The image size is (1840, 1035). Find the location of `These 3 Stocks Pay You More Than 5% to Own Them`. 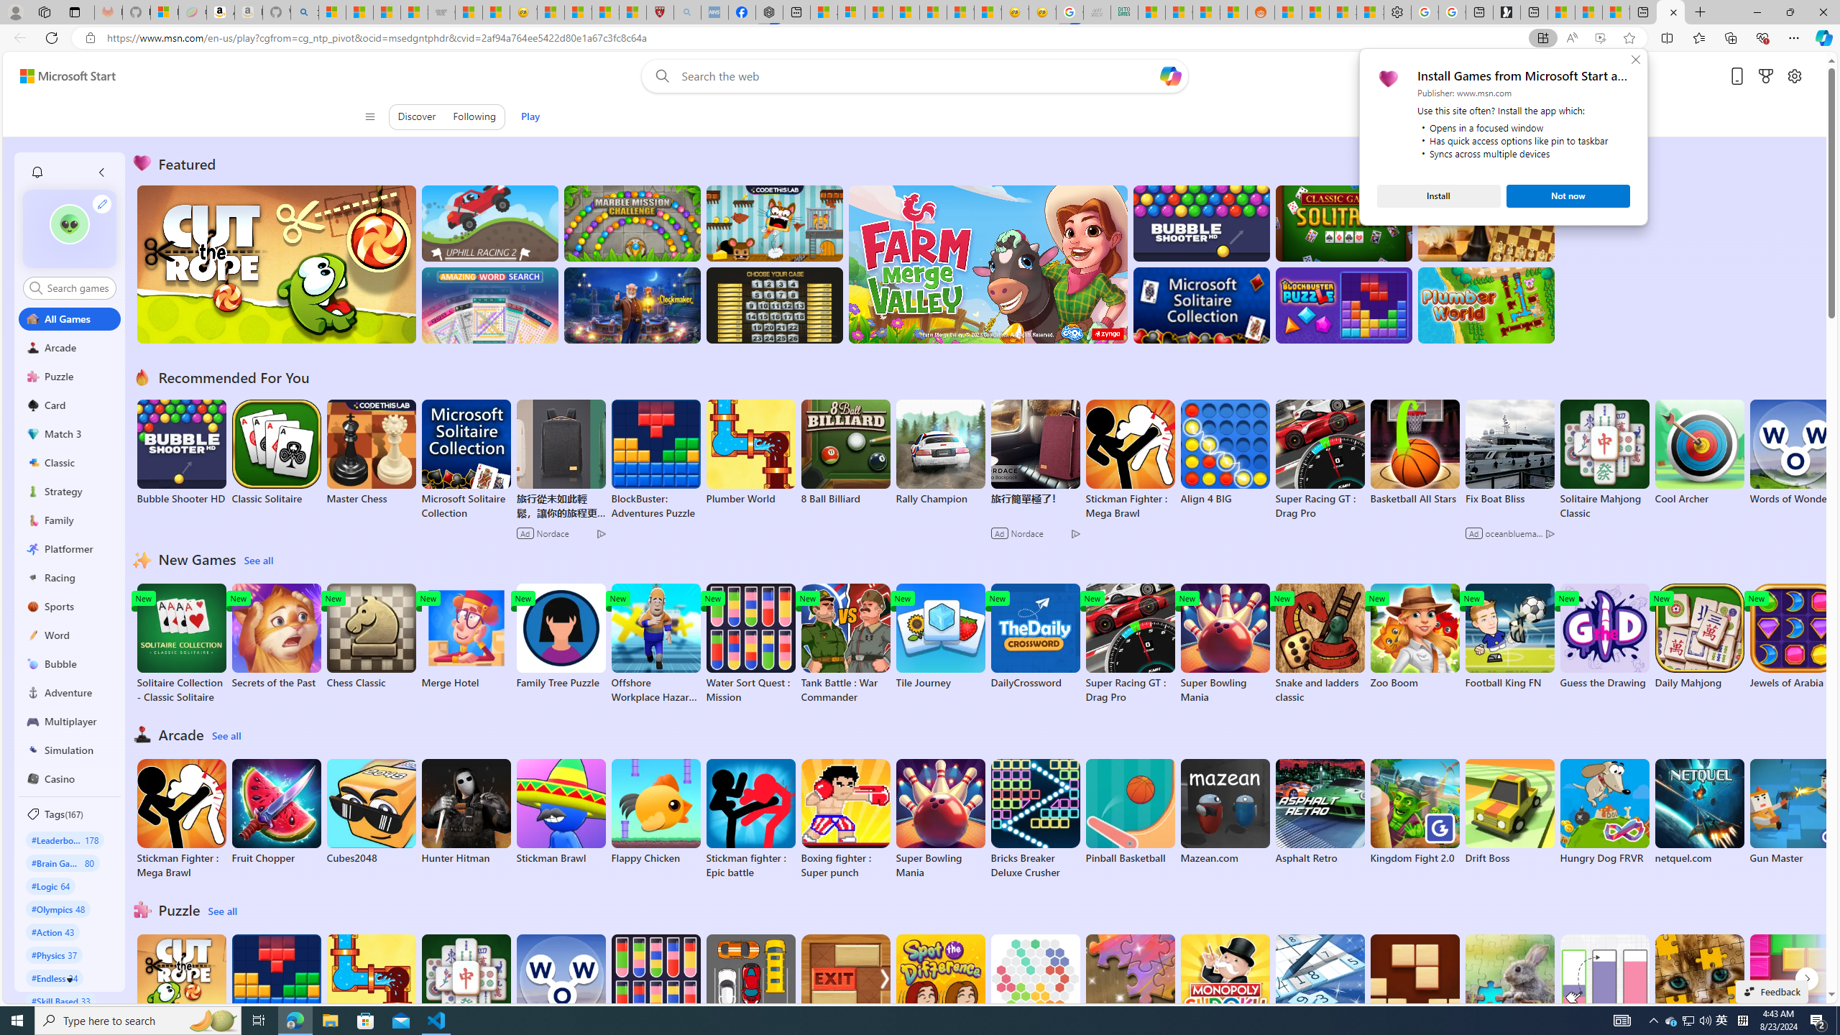

These 3 Stocks Pay You More Than 5% to Own Them is located at coordinates (1616, 12).